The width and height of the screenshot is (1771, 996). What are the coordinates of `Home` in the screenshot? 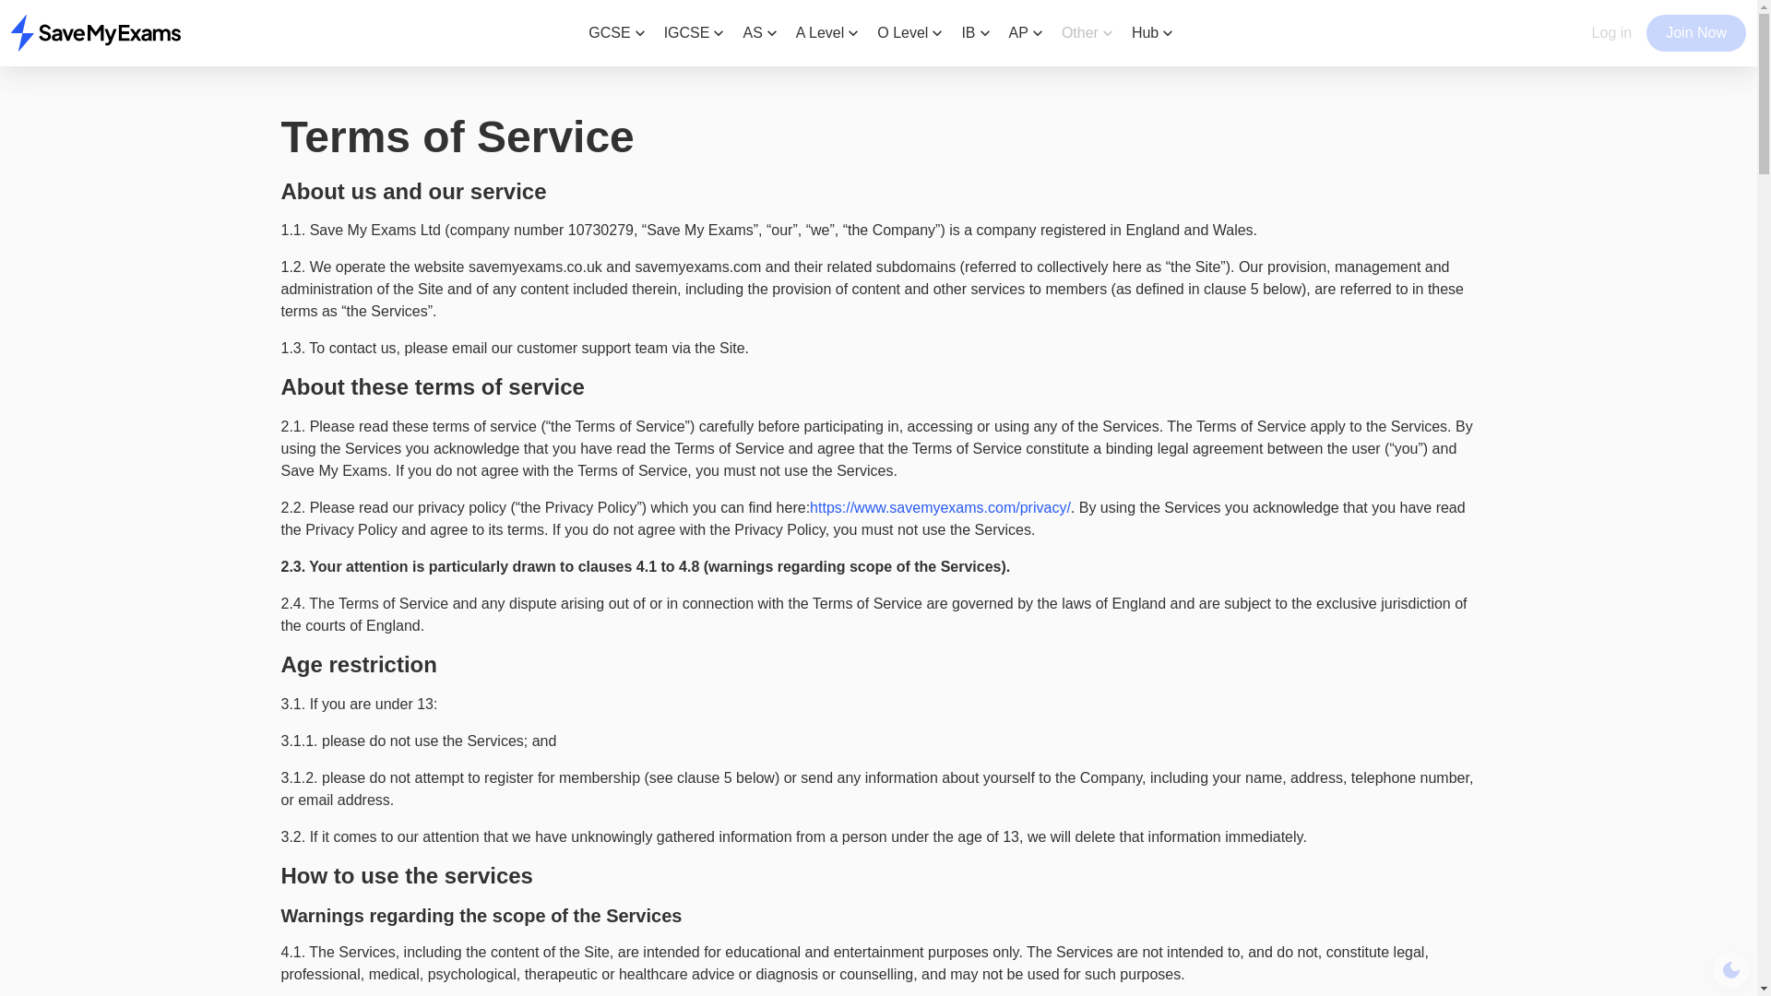 It's located at (96, 33).